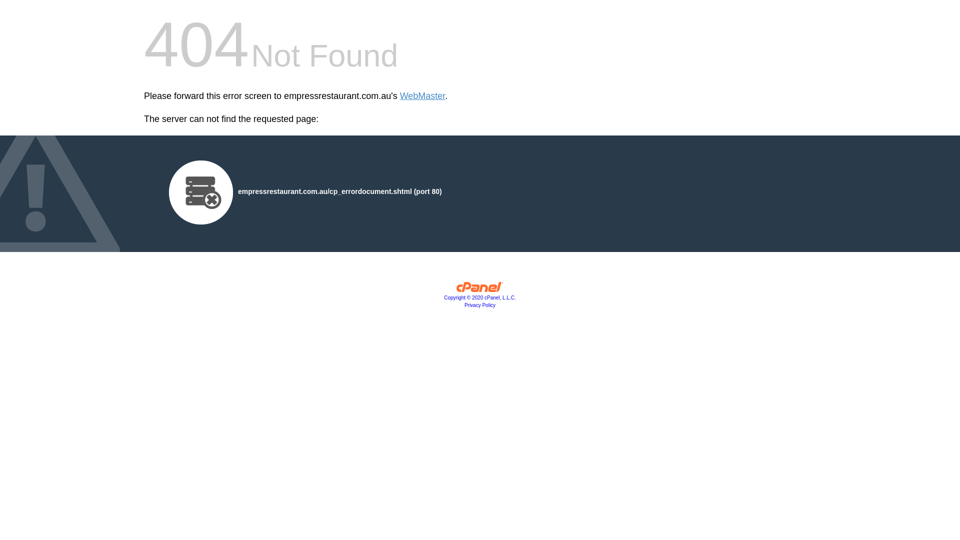  What do you see at coordinates (423, 96) in the screenshot?
I see `WebMaster` at bounding box center [423, 96].